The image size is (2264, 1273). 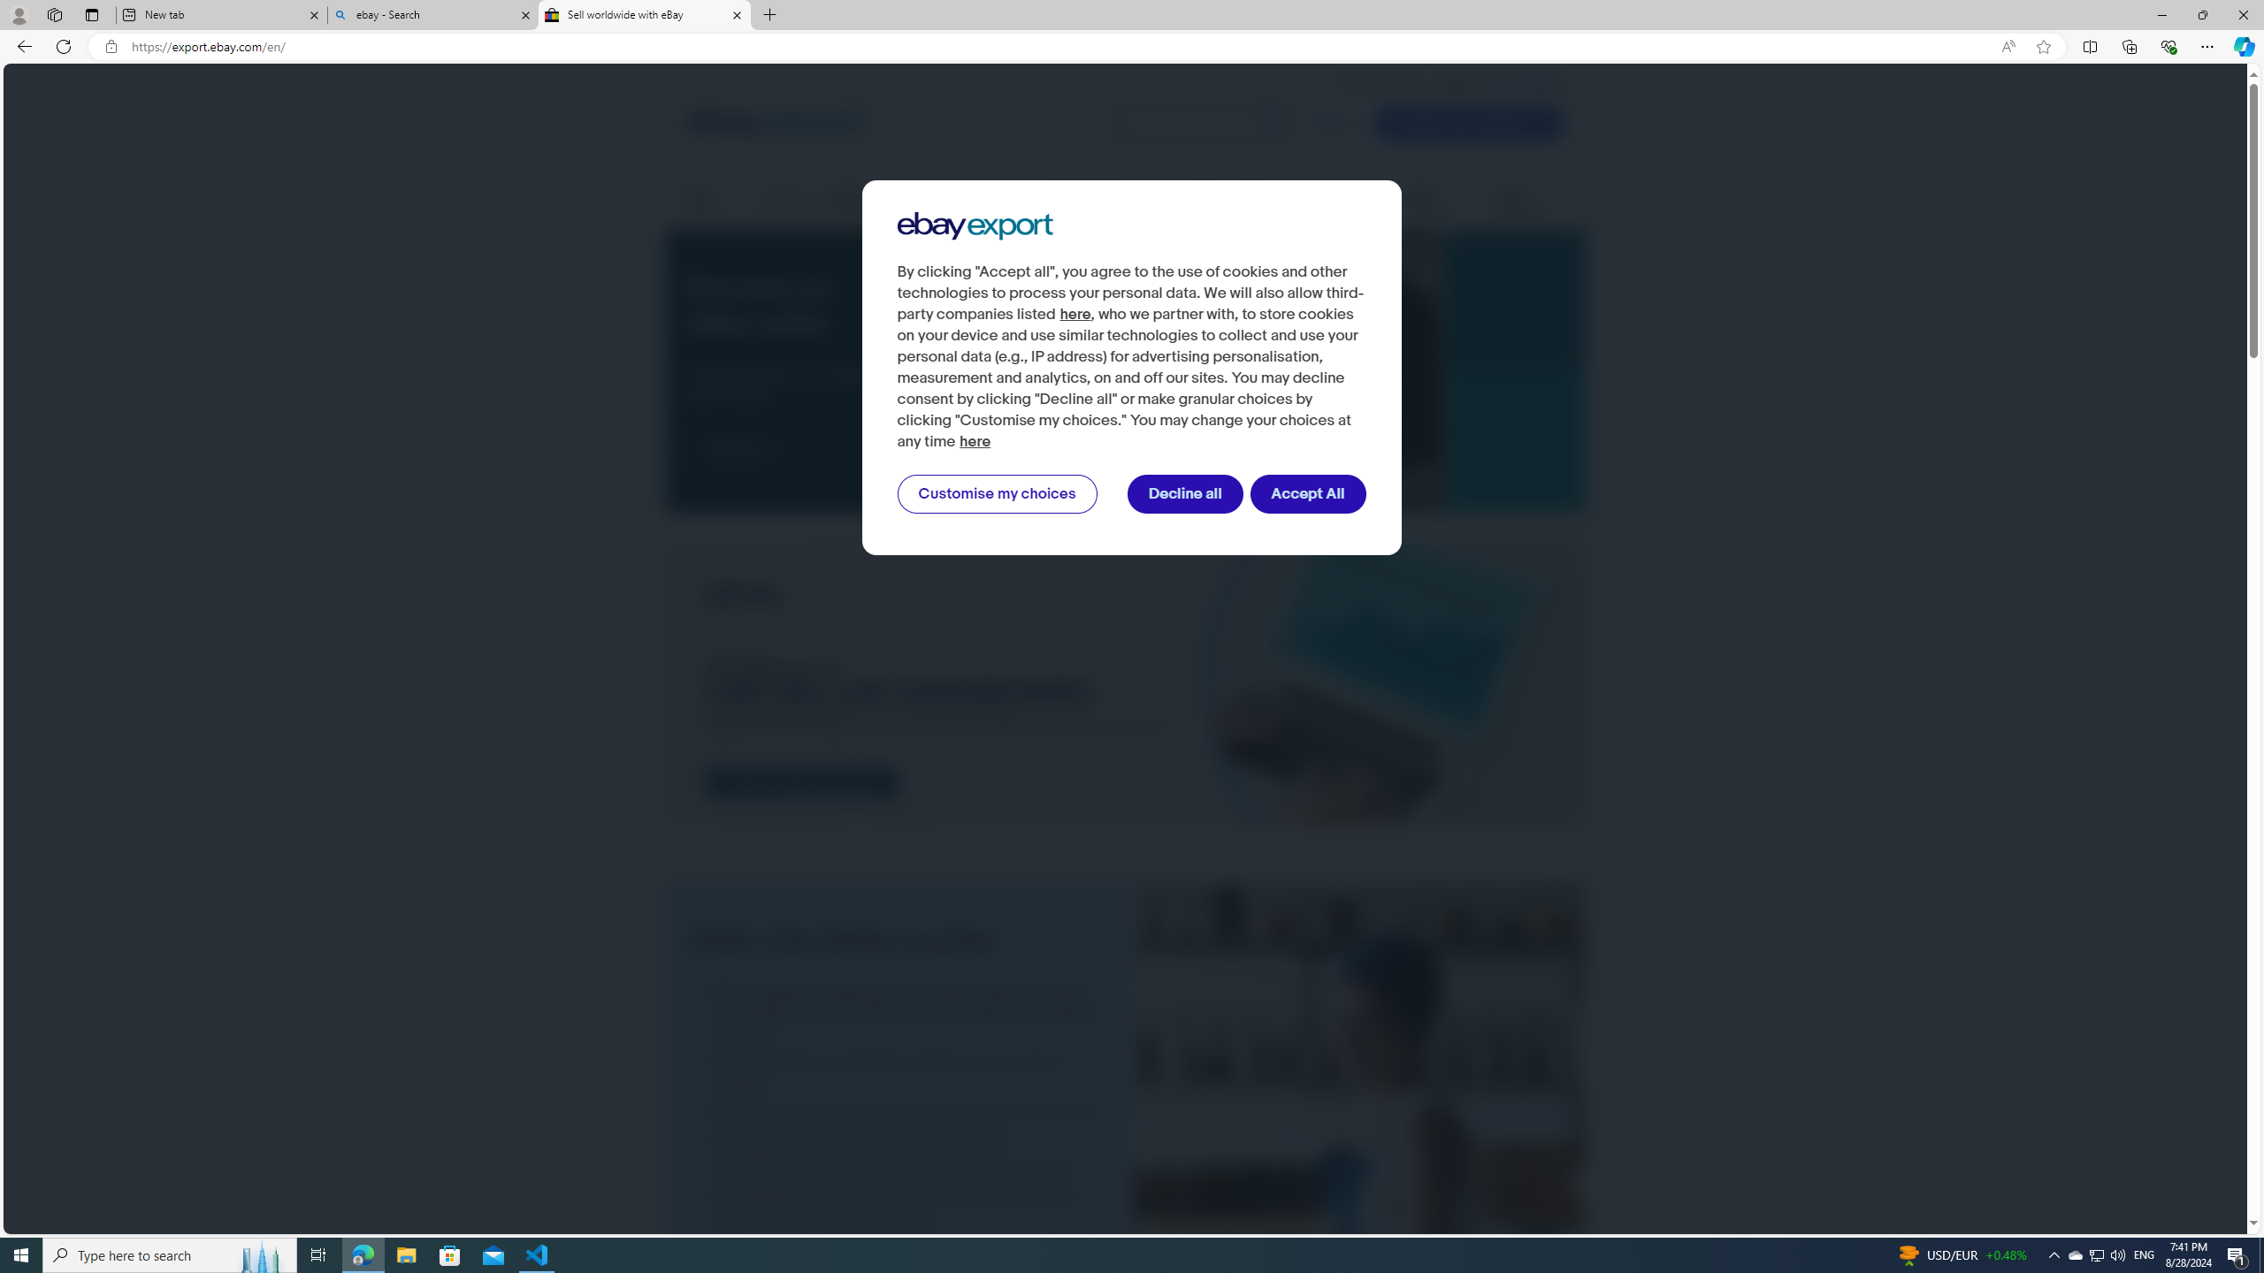 What do you see at coordinates (737, 14) in the screenshot?
I see `Close tab` at bounding box center [737, 14].